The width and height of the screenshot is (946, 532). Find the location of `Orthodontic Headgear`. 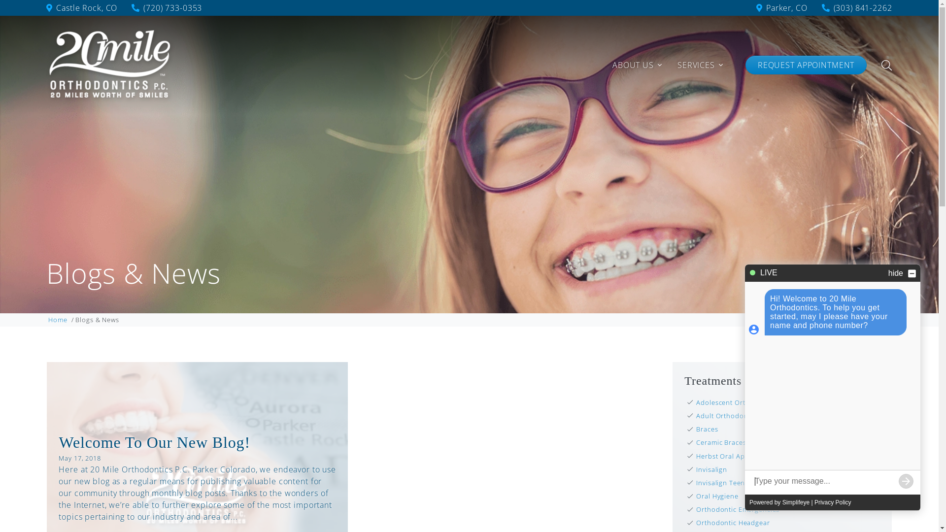

Orthodontic Headgear is located at coordinates (788, 523).